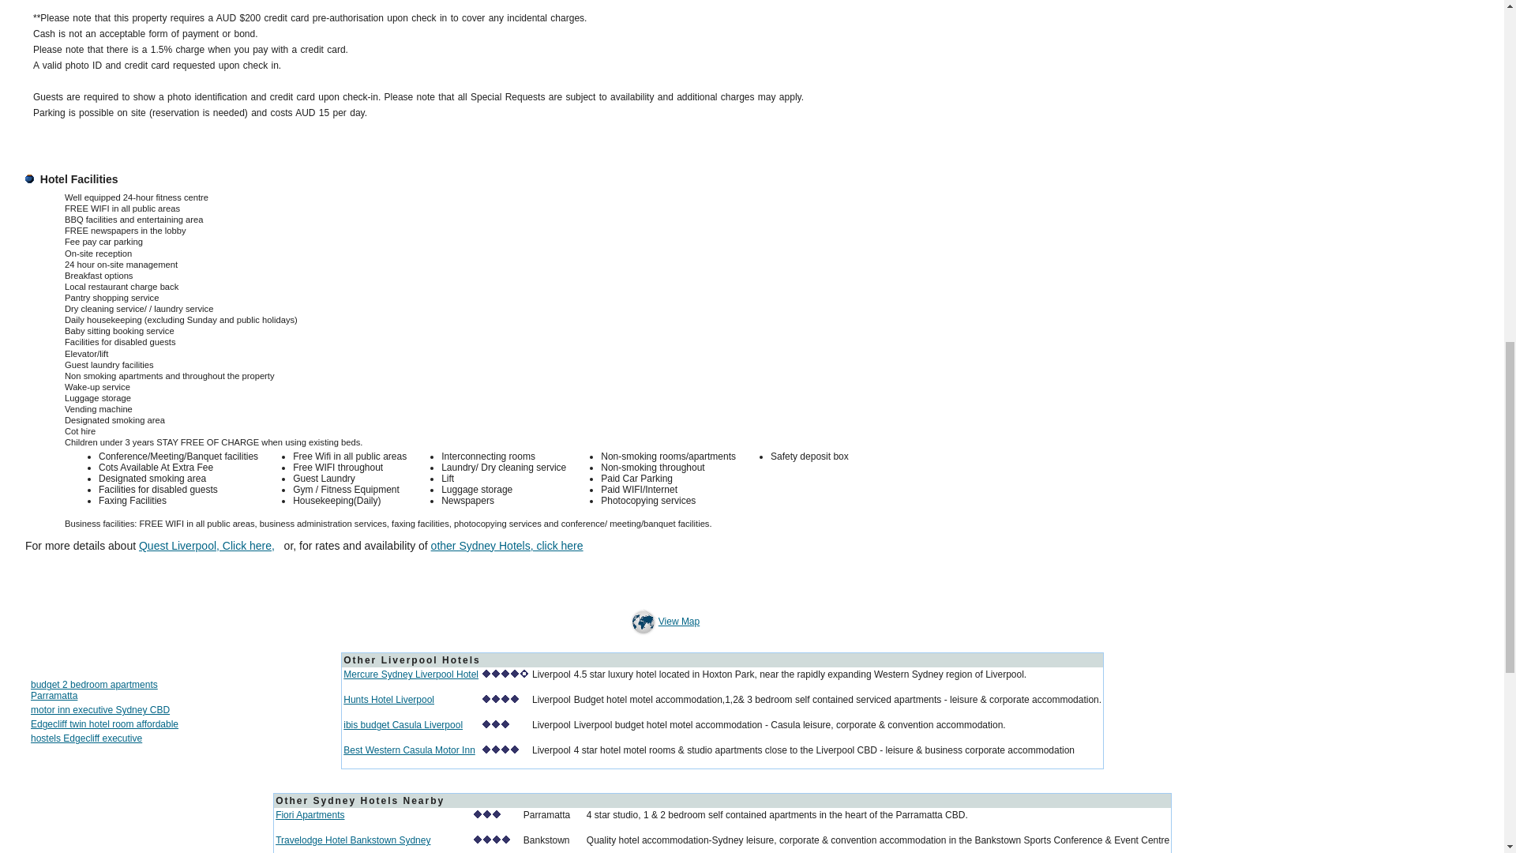  Describe the element at coordinates (507, 545) in the screenshot. I see `other Sydney Hotels, click here` at that location.